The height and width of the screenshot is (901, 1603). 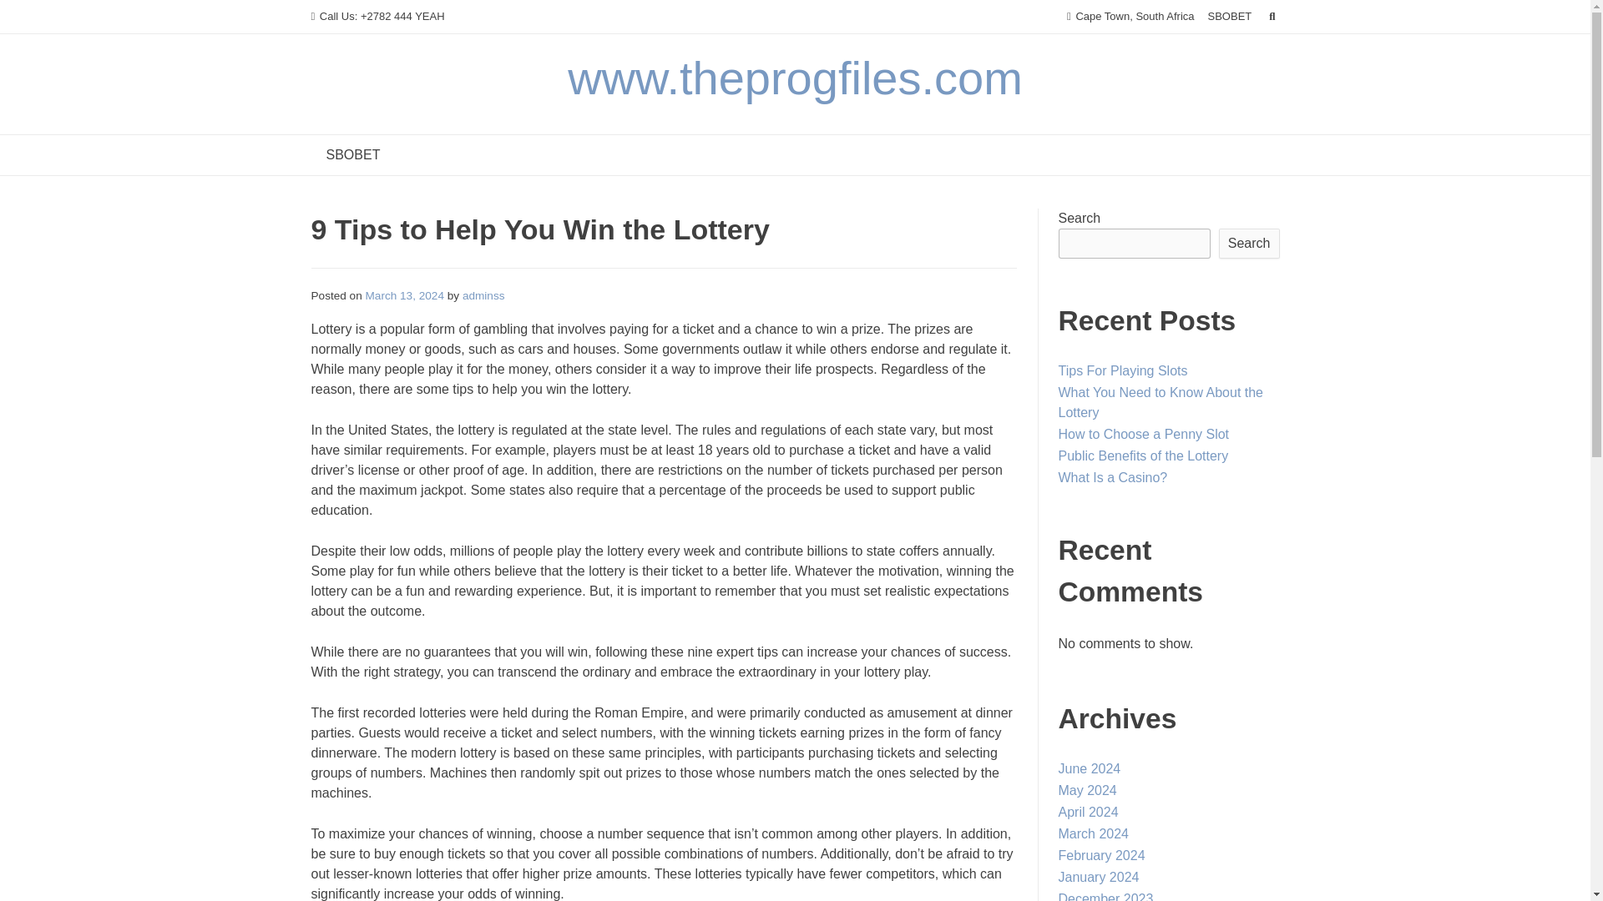 What do you see at coordinates (1249, 244) in the screenshot?
I see `Search` at bounding box center [1249, 244].